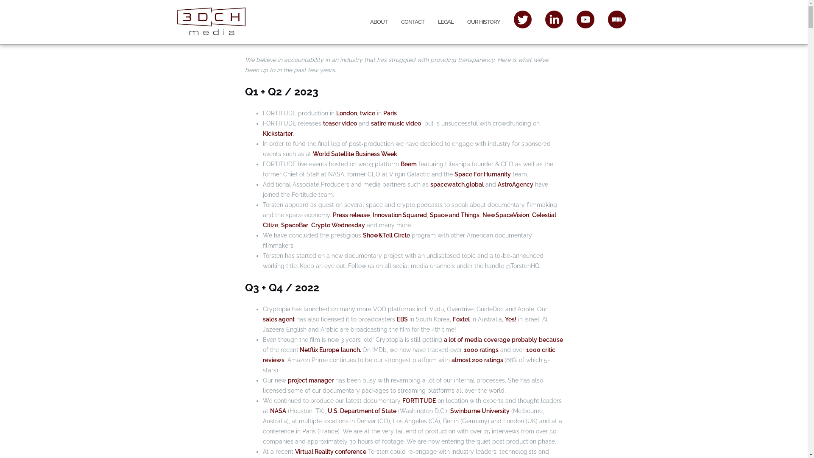 The image size is (814, 458). What do you see at coordinates (390, 113) in the screenshot?
I see `Paris` at bounding box center [390, 113].